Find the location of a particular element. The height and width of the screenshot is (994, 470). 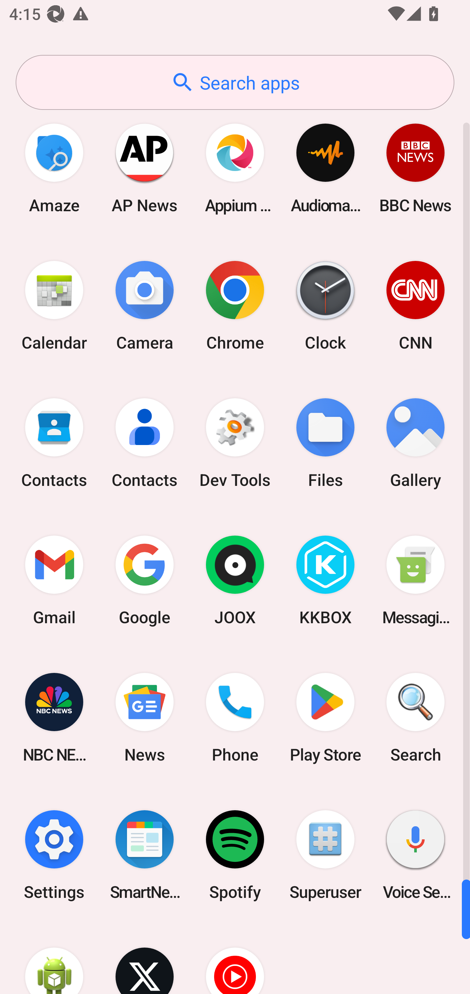

Files is located at coordinates (325, 443).